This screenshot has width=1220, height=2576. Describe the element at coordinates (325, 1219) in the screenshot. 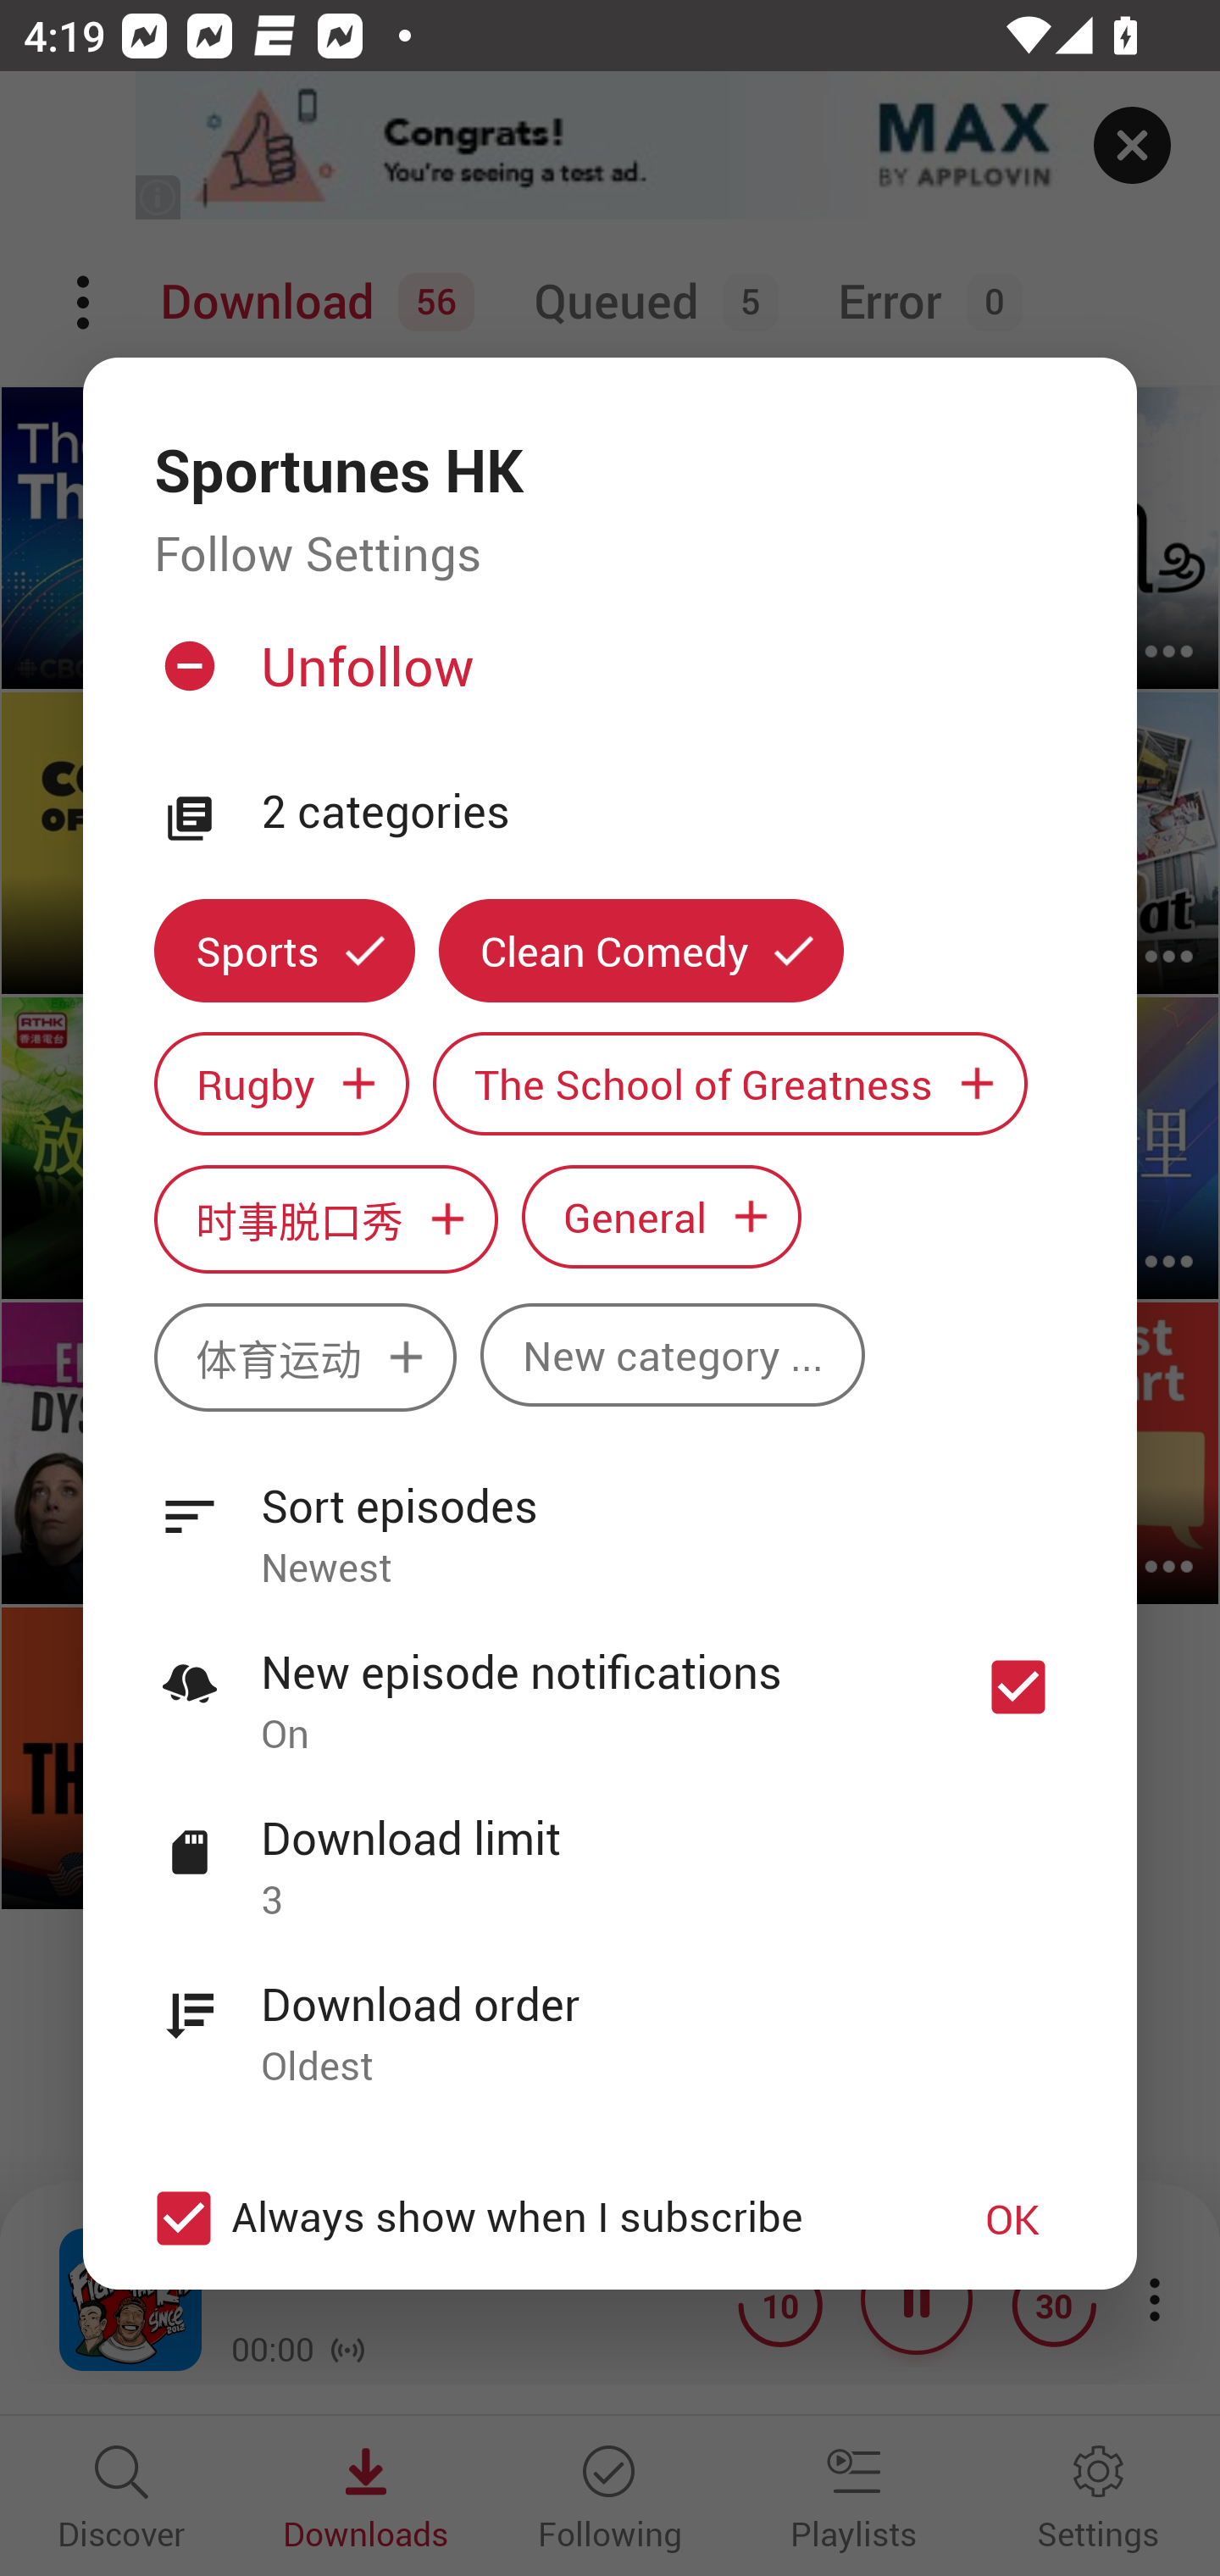

I see `时事脱口秀` at that location.